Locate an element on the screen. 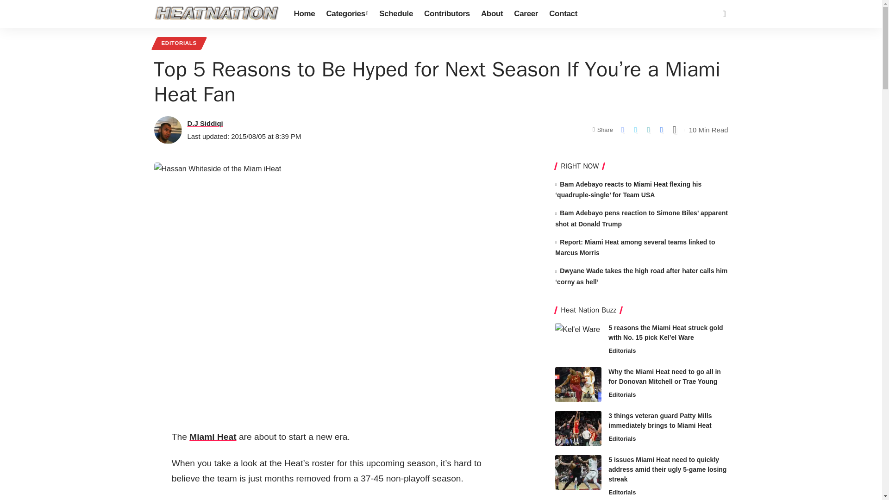 Image resolution: width=889 pixels, height=500 pixels. EDITORIALS is located at coordinates (179, 44).